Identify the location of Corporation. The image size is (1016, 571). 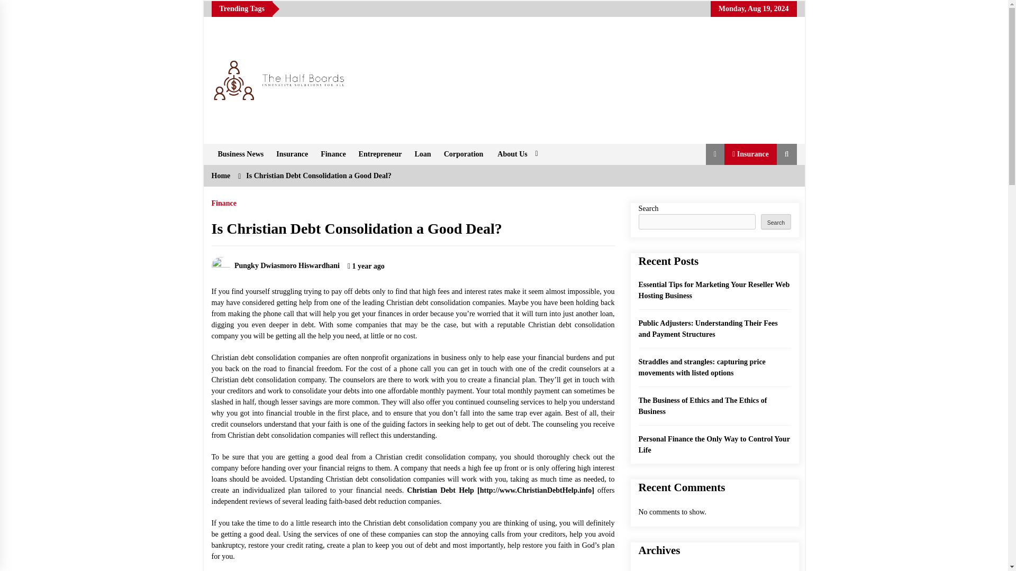
(464, 154).